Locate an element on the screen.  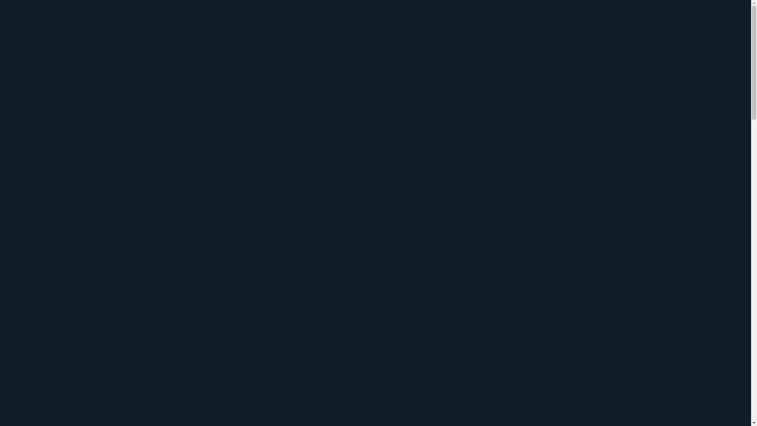
CONTACT is located at coordinates (574, 22).